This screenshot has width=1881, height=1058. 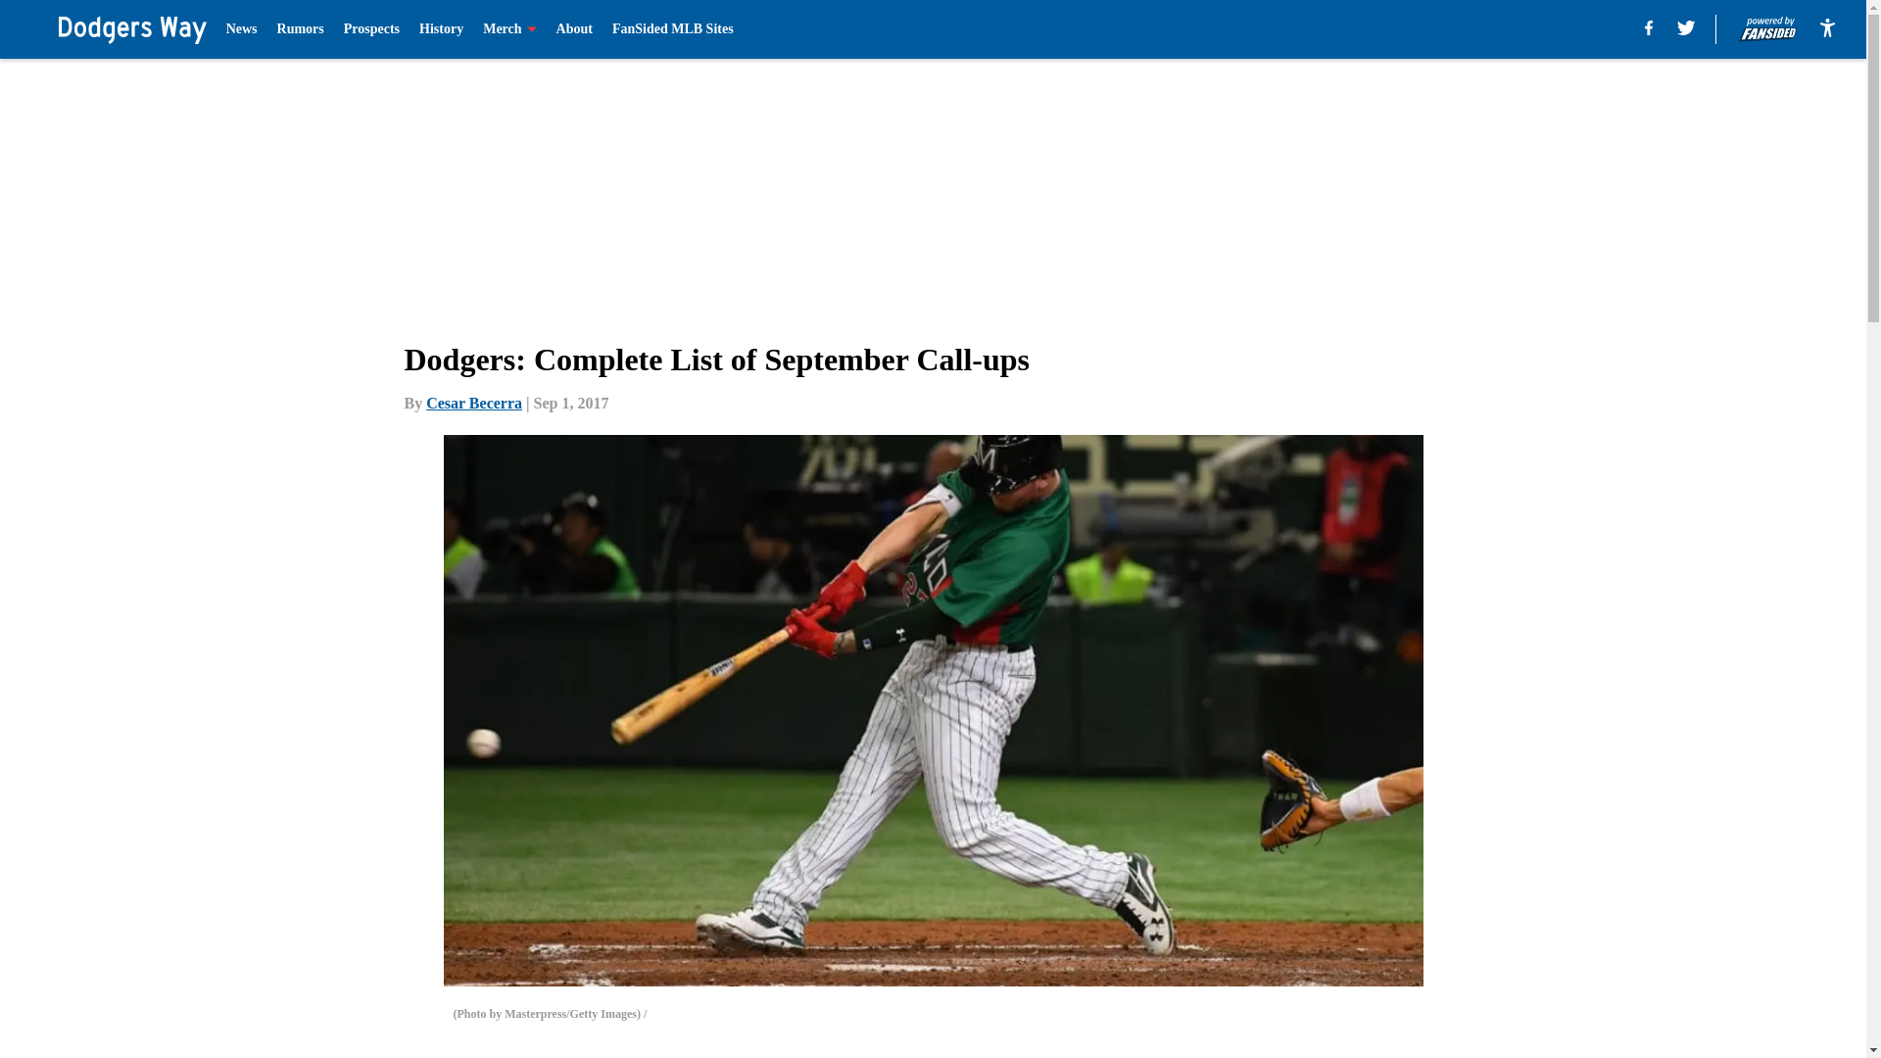 I want to click on Prospects, so click(x=371, y=29).